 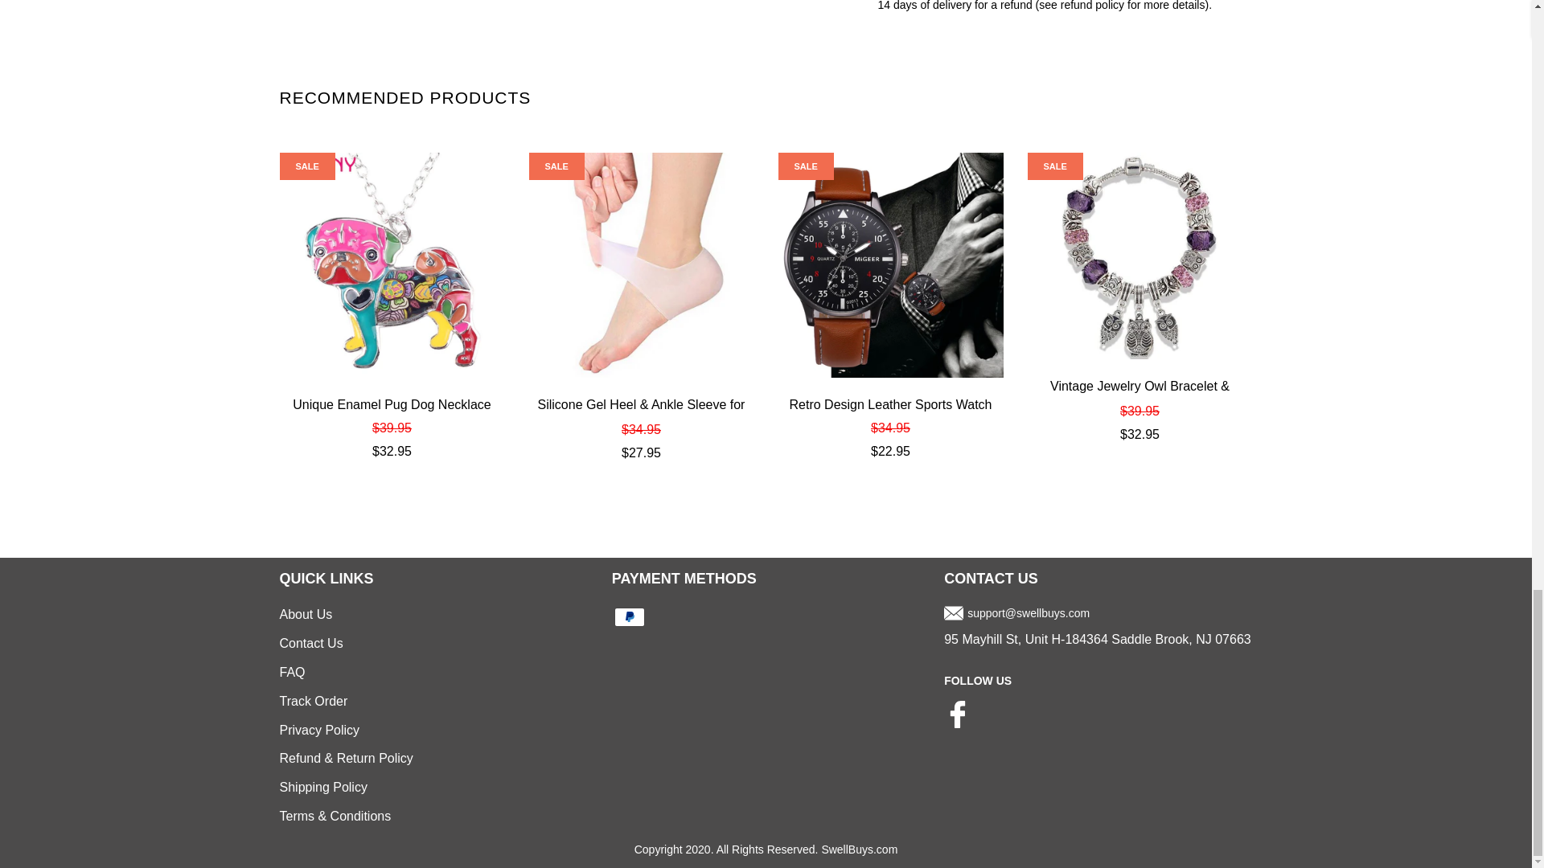 What do you see at coordinates (306, 614) in the screenshot?
I see `About Us` at bounding box center [306, 614].